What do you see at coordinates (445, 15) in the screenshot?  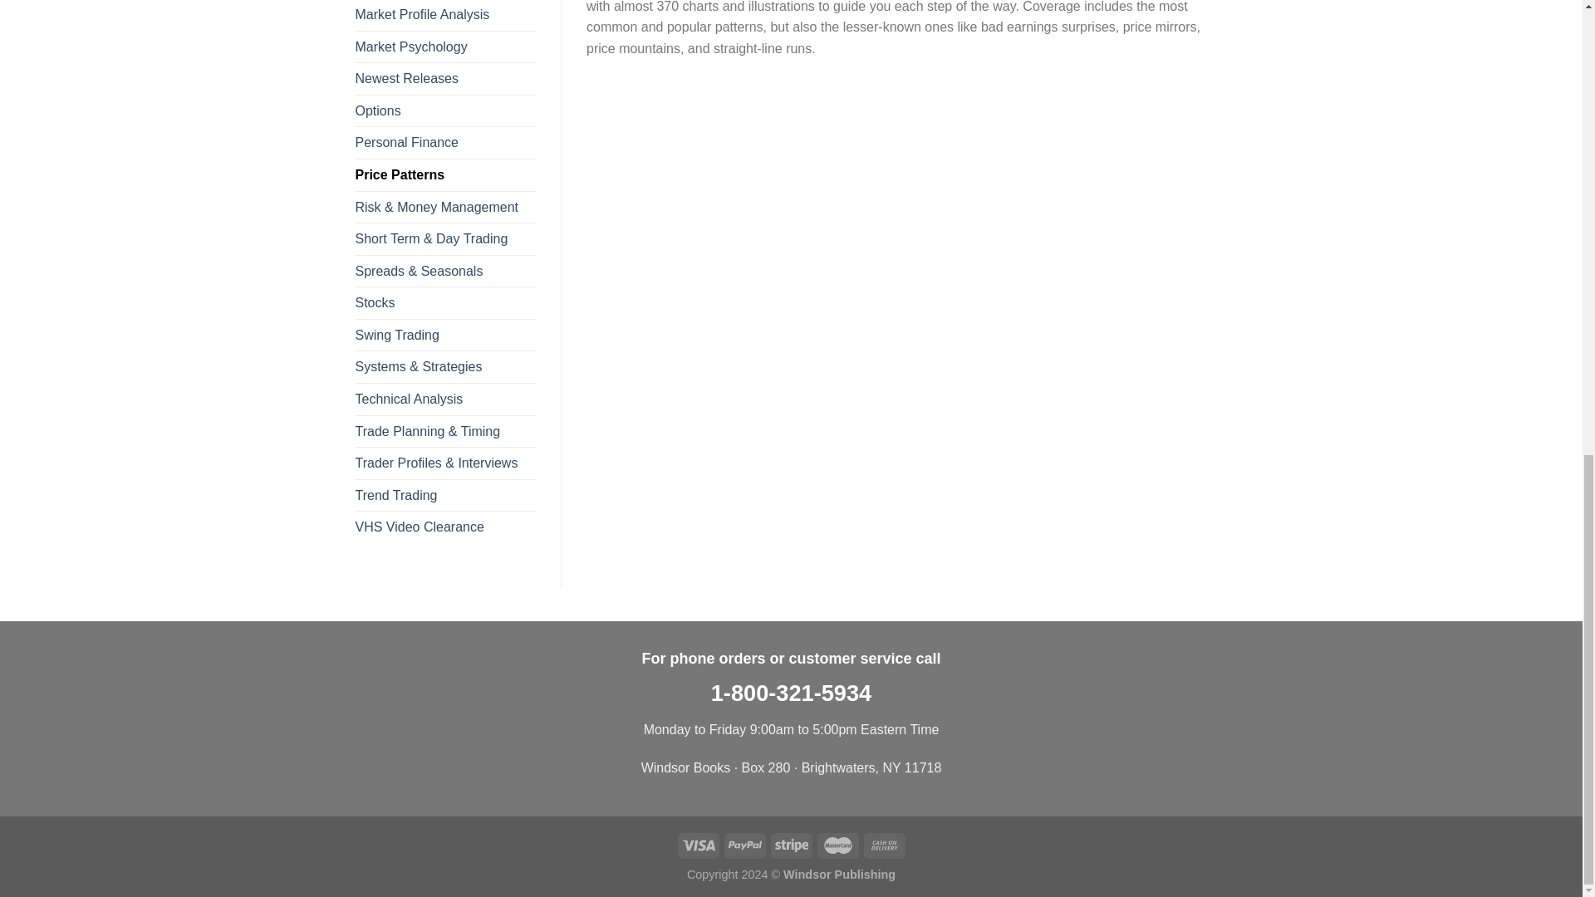 I see `Market Profile Analysis` at bounding box center [445, 15].